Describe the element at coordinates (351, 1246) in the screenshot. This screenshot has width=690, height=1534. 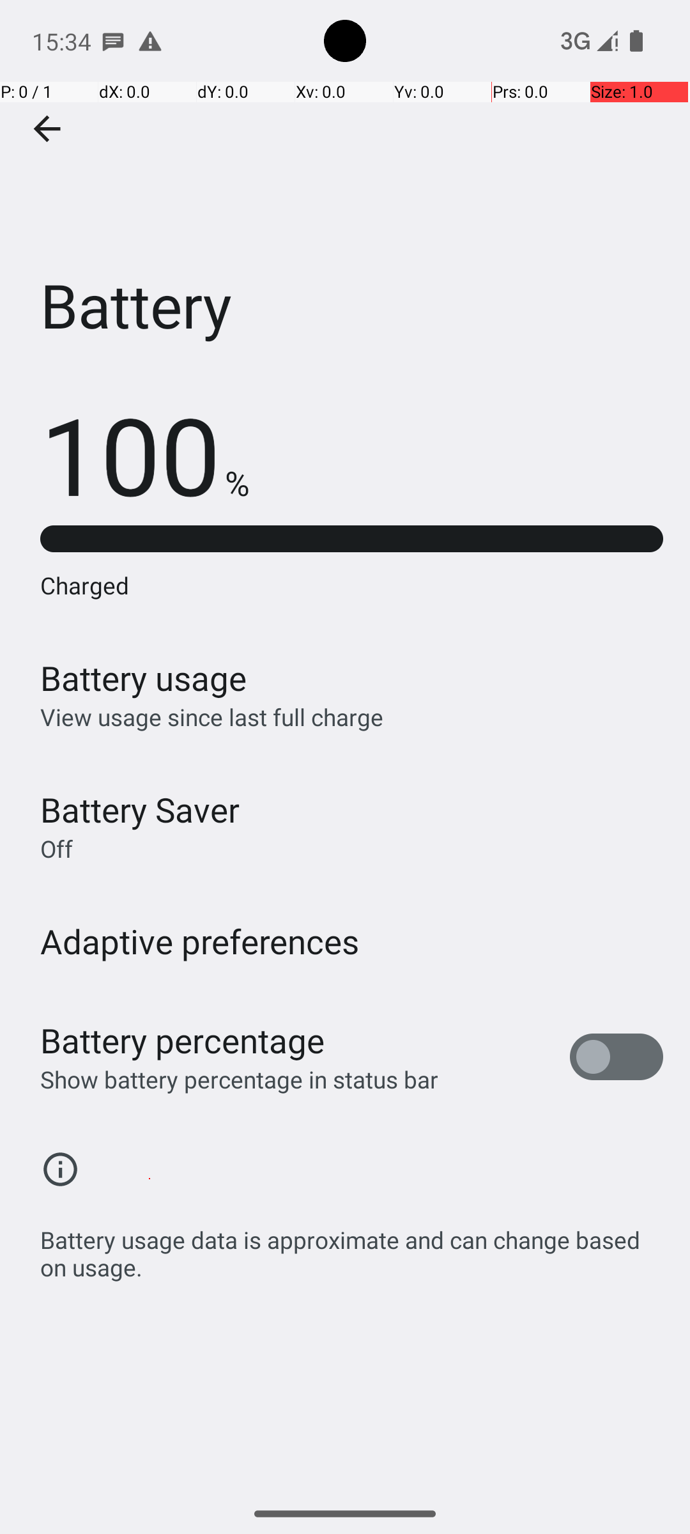
I see `Battery usage data is approximate and can change based on usage.` at that location.